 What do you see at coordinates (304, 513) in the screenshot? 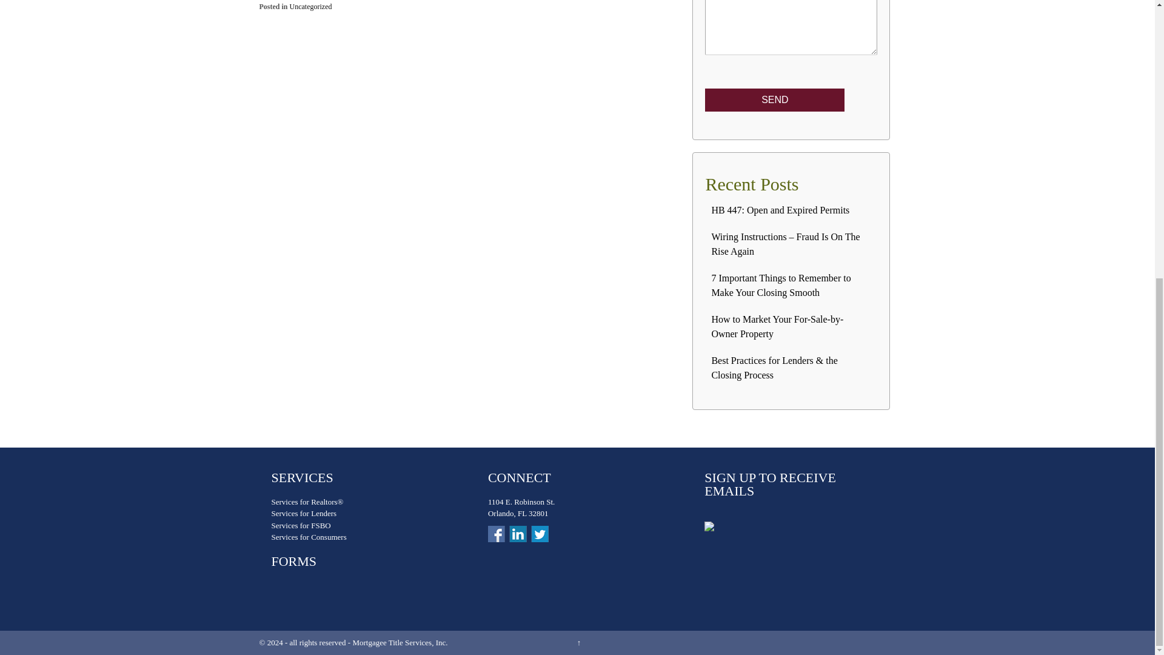
I see `Services for Lenders` at bounding box center [304, 513].